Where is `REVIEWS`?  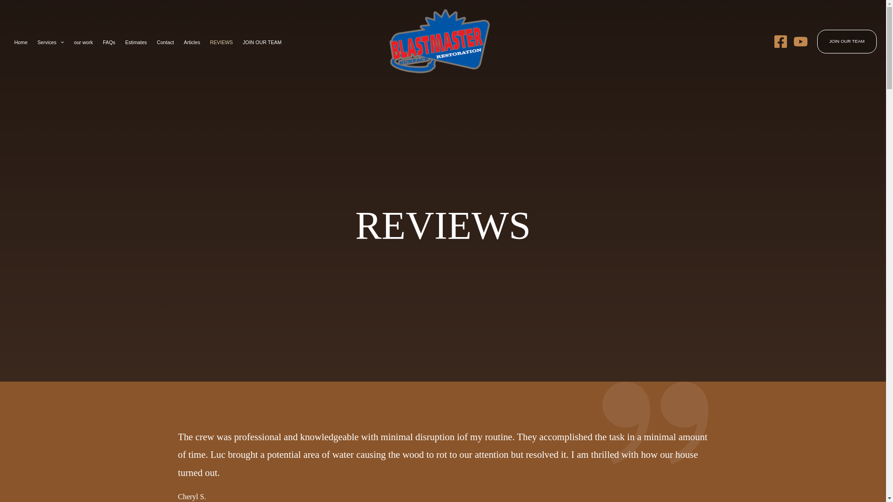
REVIEWS is located at coordinates (221, 43).